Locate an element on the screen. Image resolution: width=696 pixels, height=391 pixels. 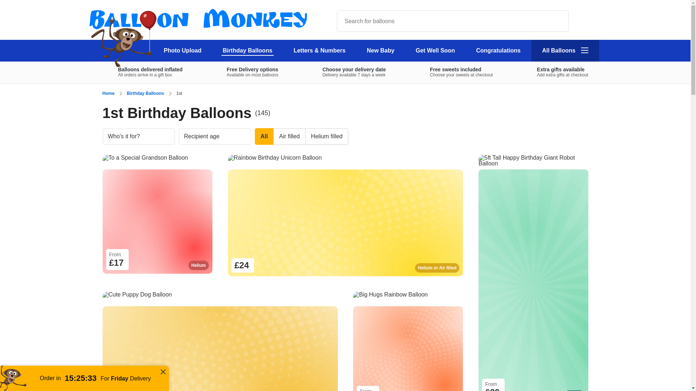
New Baby is located at coordinates (380, 51).